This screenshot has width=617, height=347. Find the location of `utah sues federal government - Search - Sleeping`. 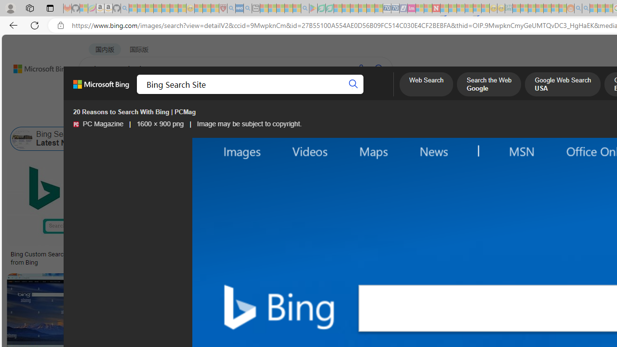

utah sues federal government - Search - Sleeping is located at coordinates (248, 9).